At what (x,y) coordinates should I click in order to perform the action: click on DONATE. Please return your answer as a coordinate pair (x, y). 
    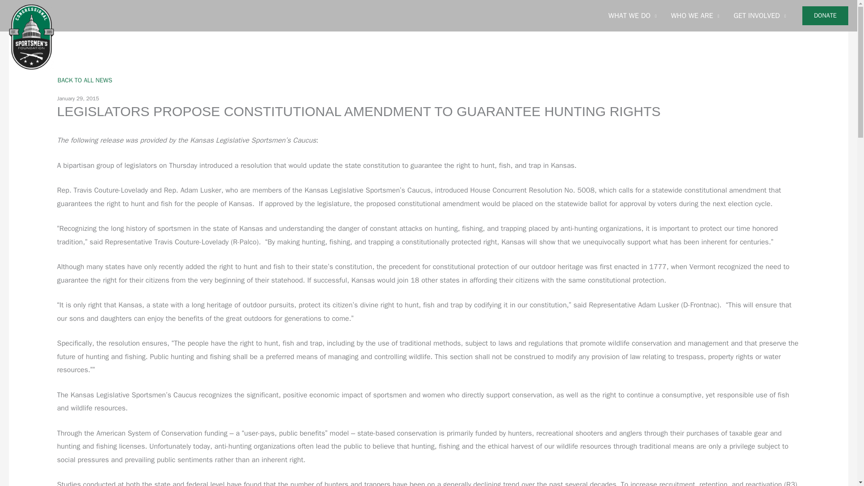
    Looking at the image, I should click on (825, 16).